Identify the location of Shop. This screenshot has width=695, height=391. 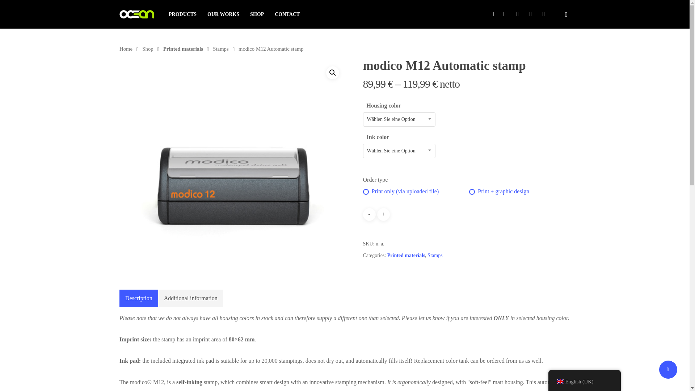
(148, 49).